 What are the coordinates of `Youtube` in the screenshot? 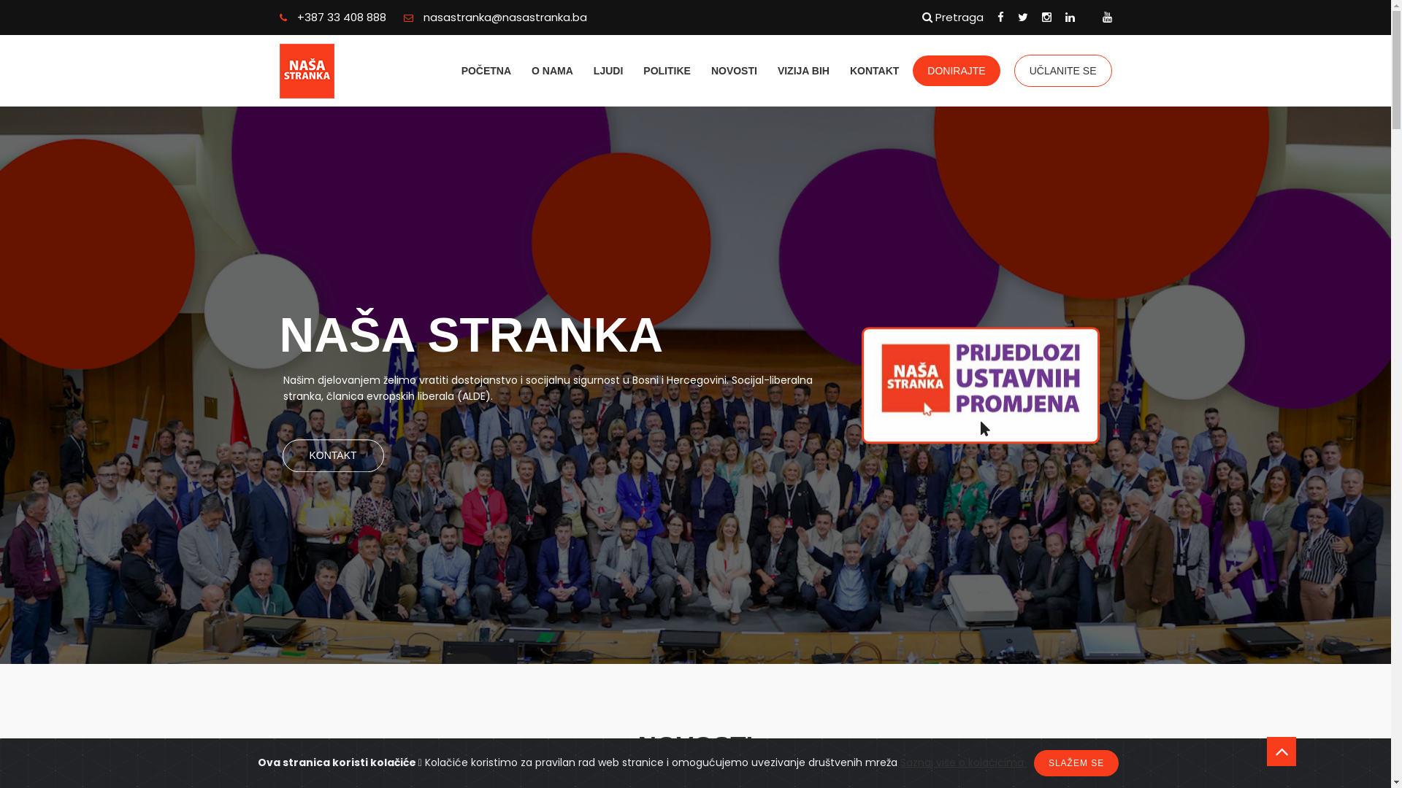 It's located at (1107, 18).